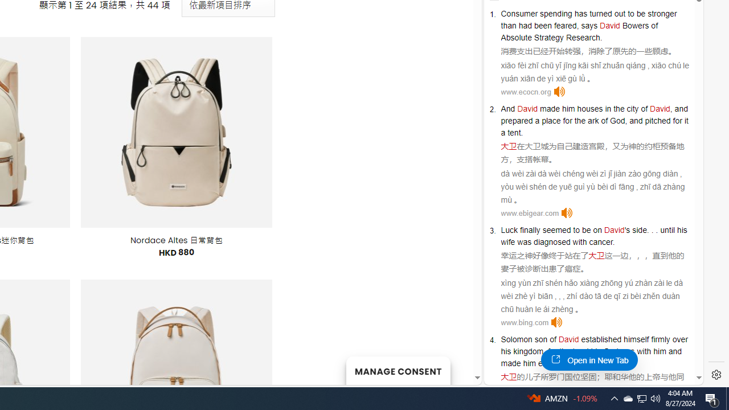 The image size is (729, 410). I want to click on the, so click(565, 351).